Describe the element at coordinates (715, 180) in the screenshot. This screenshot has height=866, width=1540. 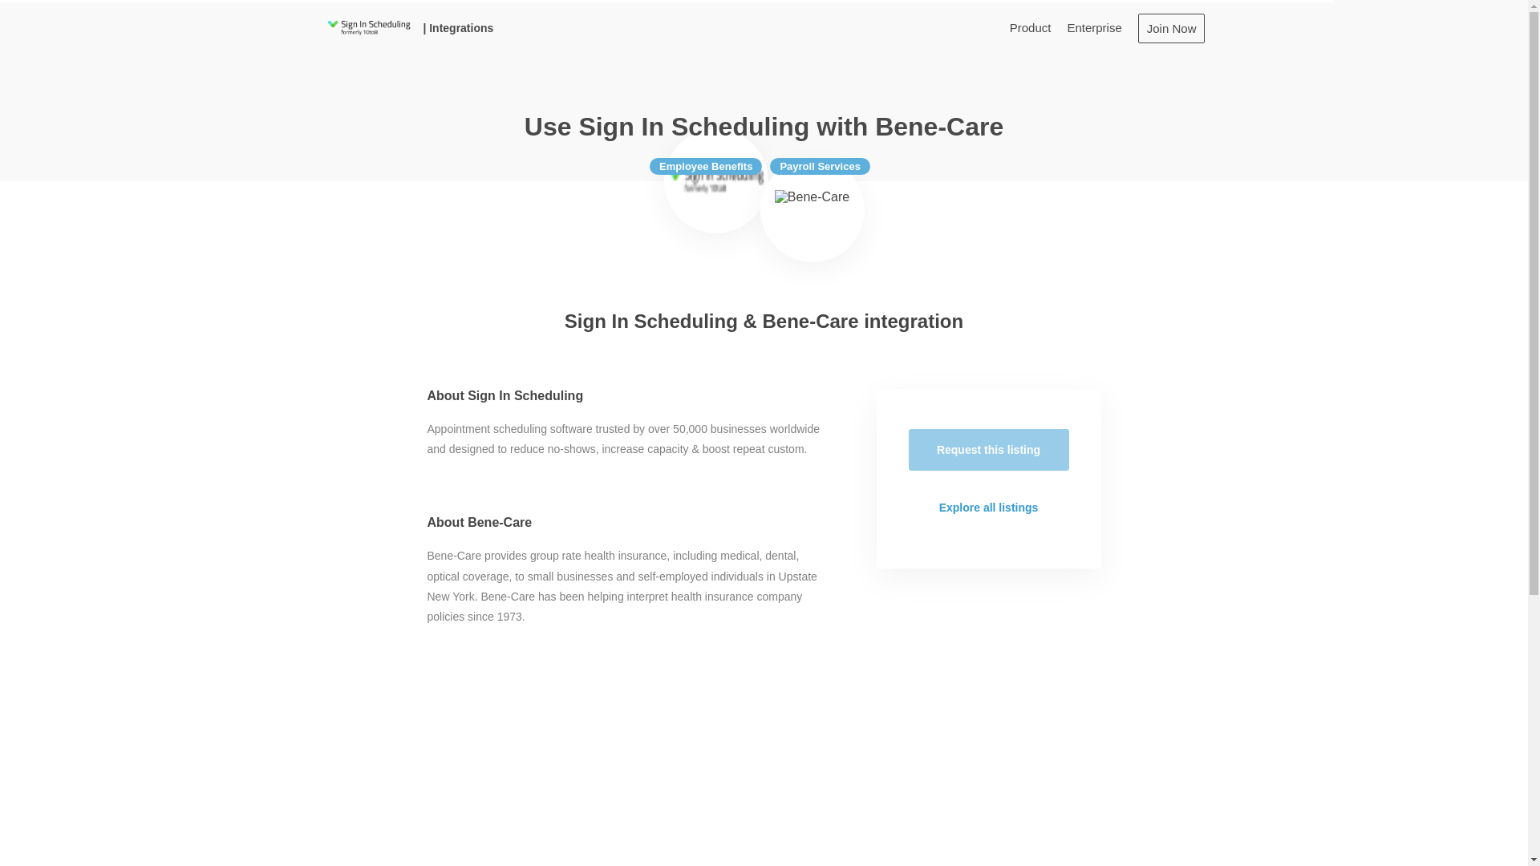
I see `Sign In Scheduling` at that location.